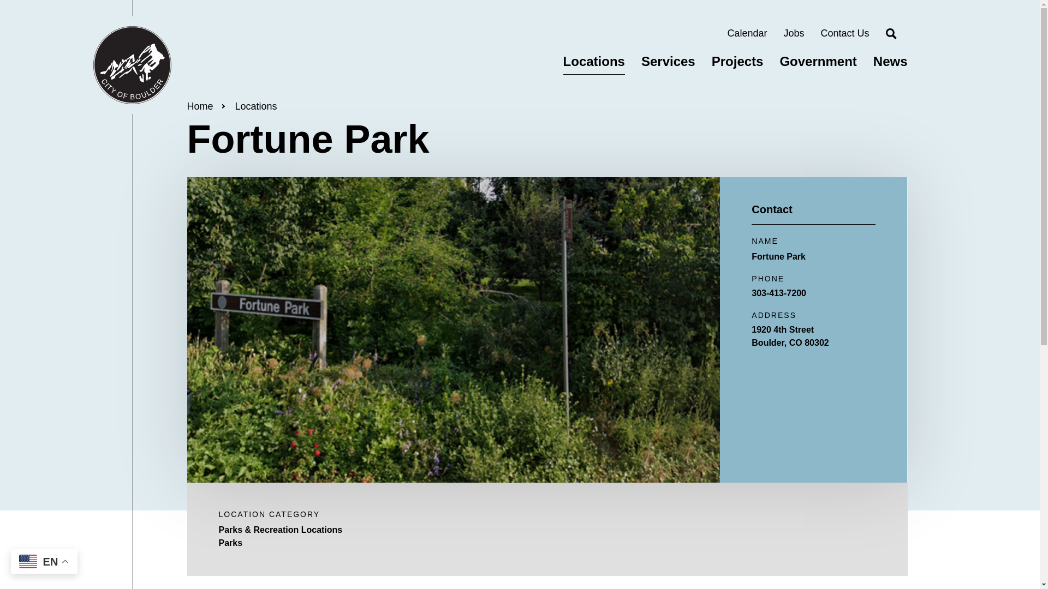 The width and height of the screenshot is (1048, 589). I want to click on Services, so click(747, 33).